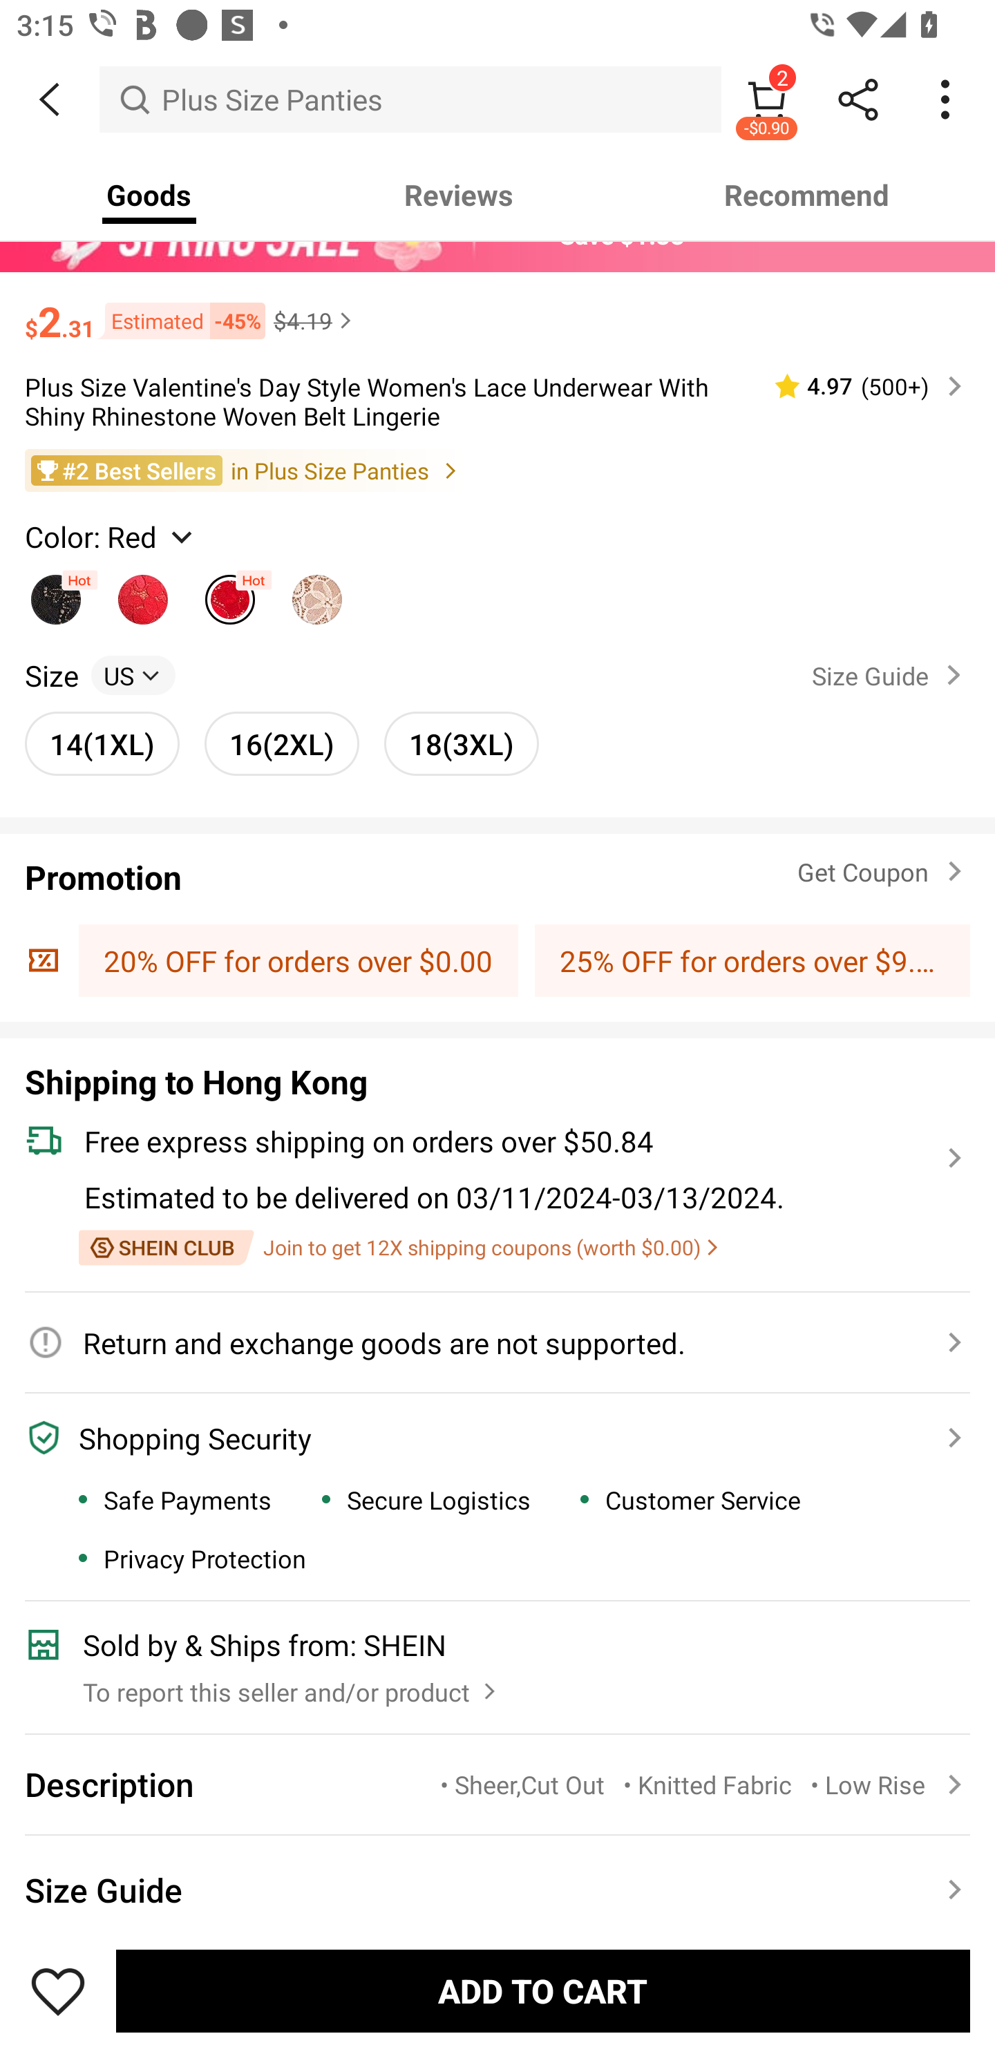 This screenshot has width=995, height=2045. I want to click on To report this seller and/or product  , so click(292, 1686).